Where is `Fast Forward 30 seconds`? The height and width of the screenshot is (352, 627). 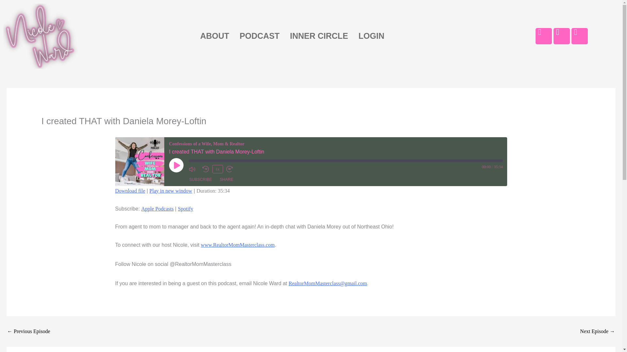 Fast Forward 30 seconds is located at coordinates (231, 169).